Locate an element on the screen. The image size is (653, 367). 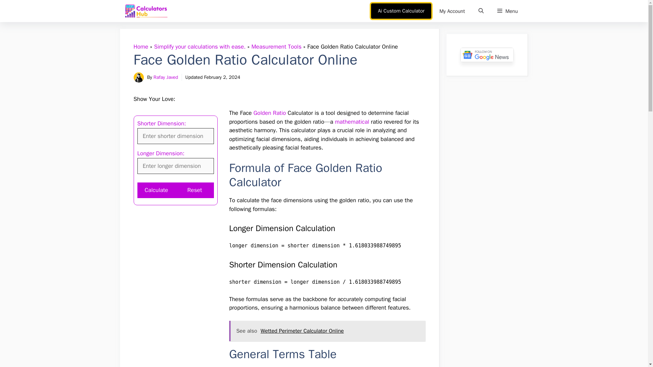
Rafay Javed is located at coordinates (165, 77).